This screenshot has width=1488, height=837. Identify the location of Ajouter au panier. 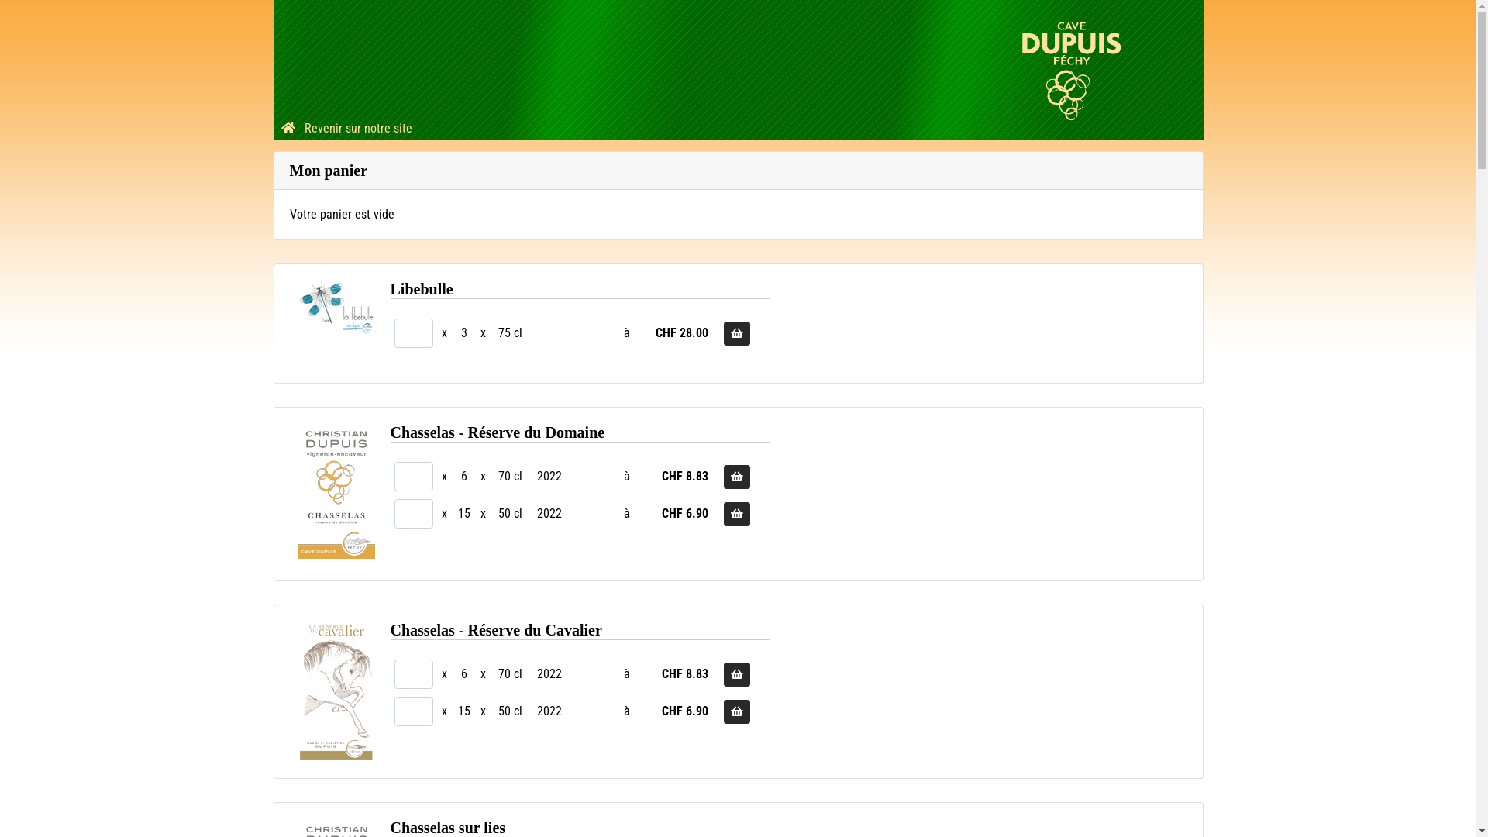
(737, 711).